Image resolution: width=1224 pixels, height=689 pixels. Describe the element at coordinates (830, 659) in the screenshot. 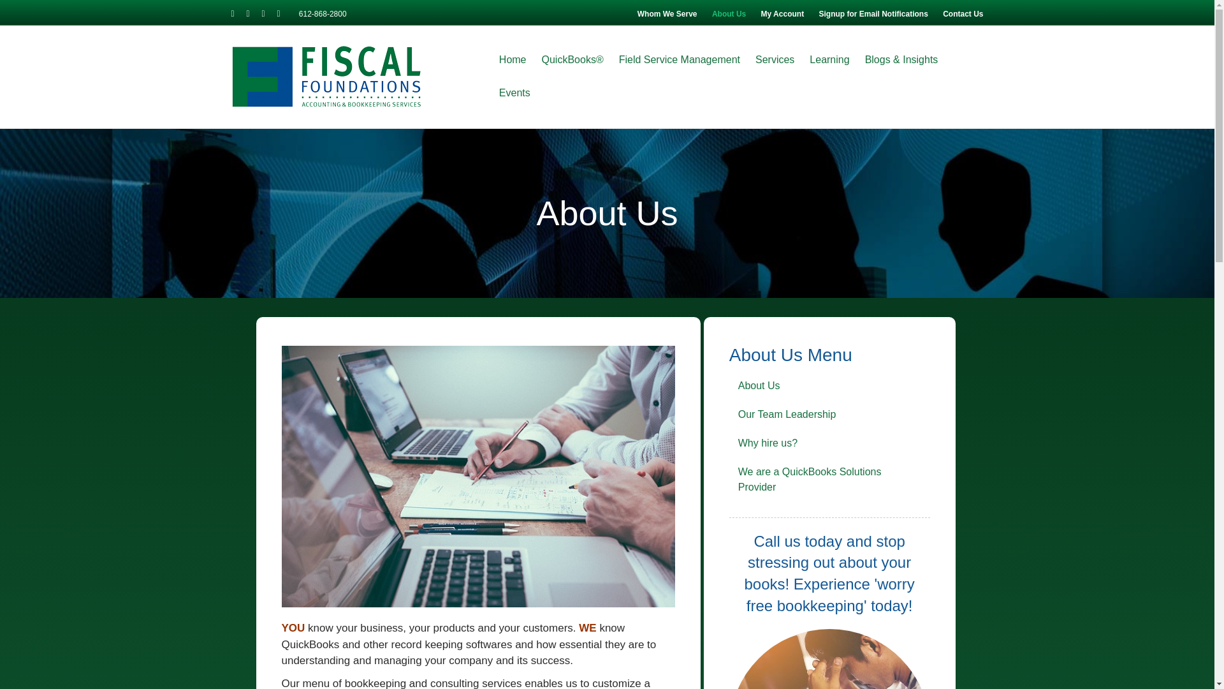

I see `stressed-out` at that location.